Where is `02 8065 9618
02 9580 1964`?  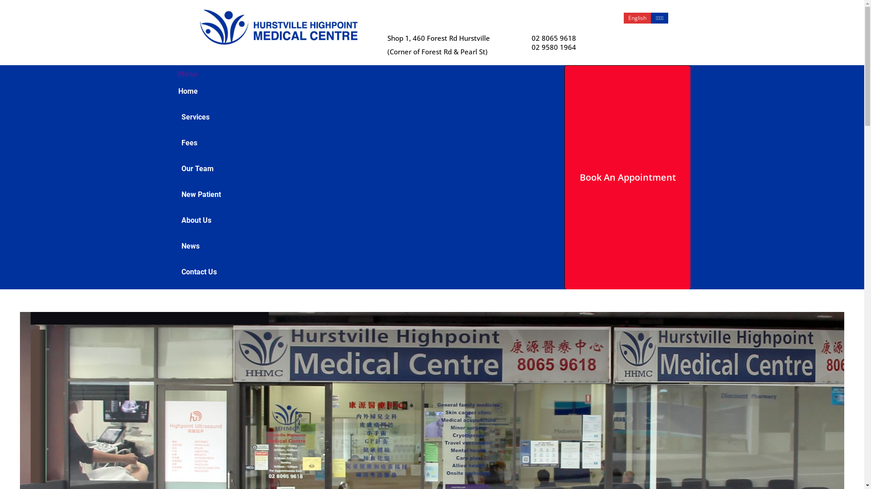
02 8065 9618
02 9580 1964 is located at coordinates (554, 43).